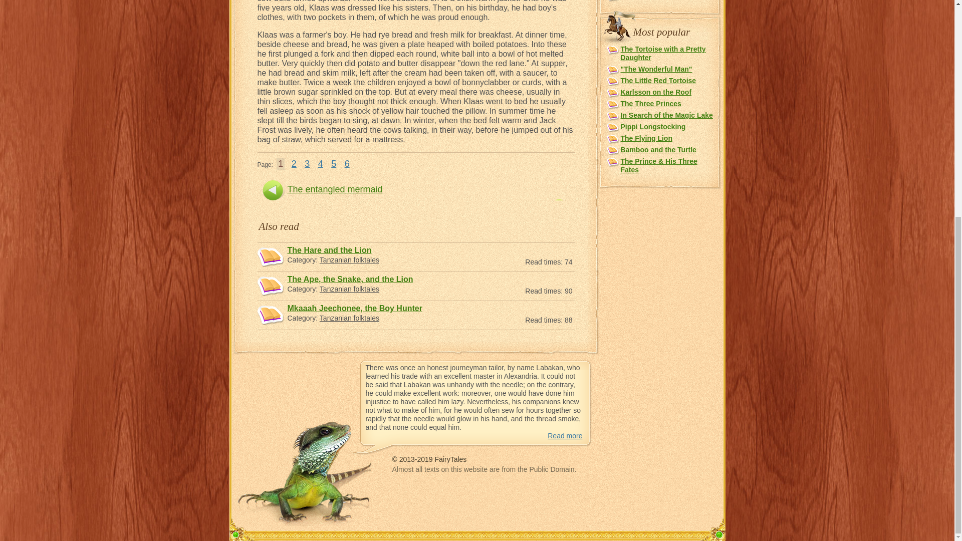 This screenshot has height=541, width=962. Describe the element at coordinates (335, 189) in the screenshot. I see `The entangled mermaid` at that location.